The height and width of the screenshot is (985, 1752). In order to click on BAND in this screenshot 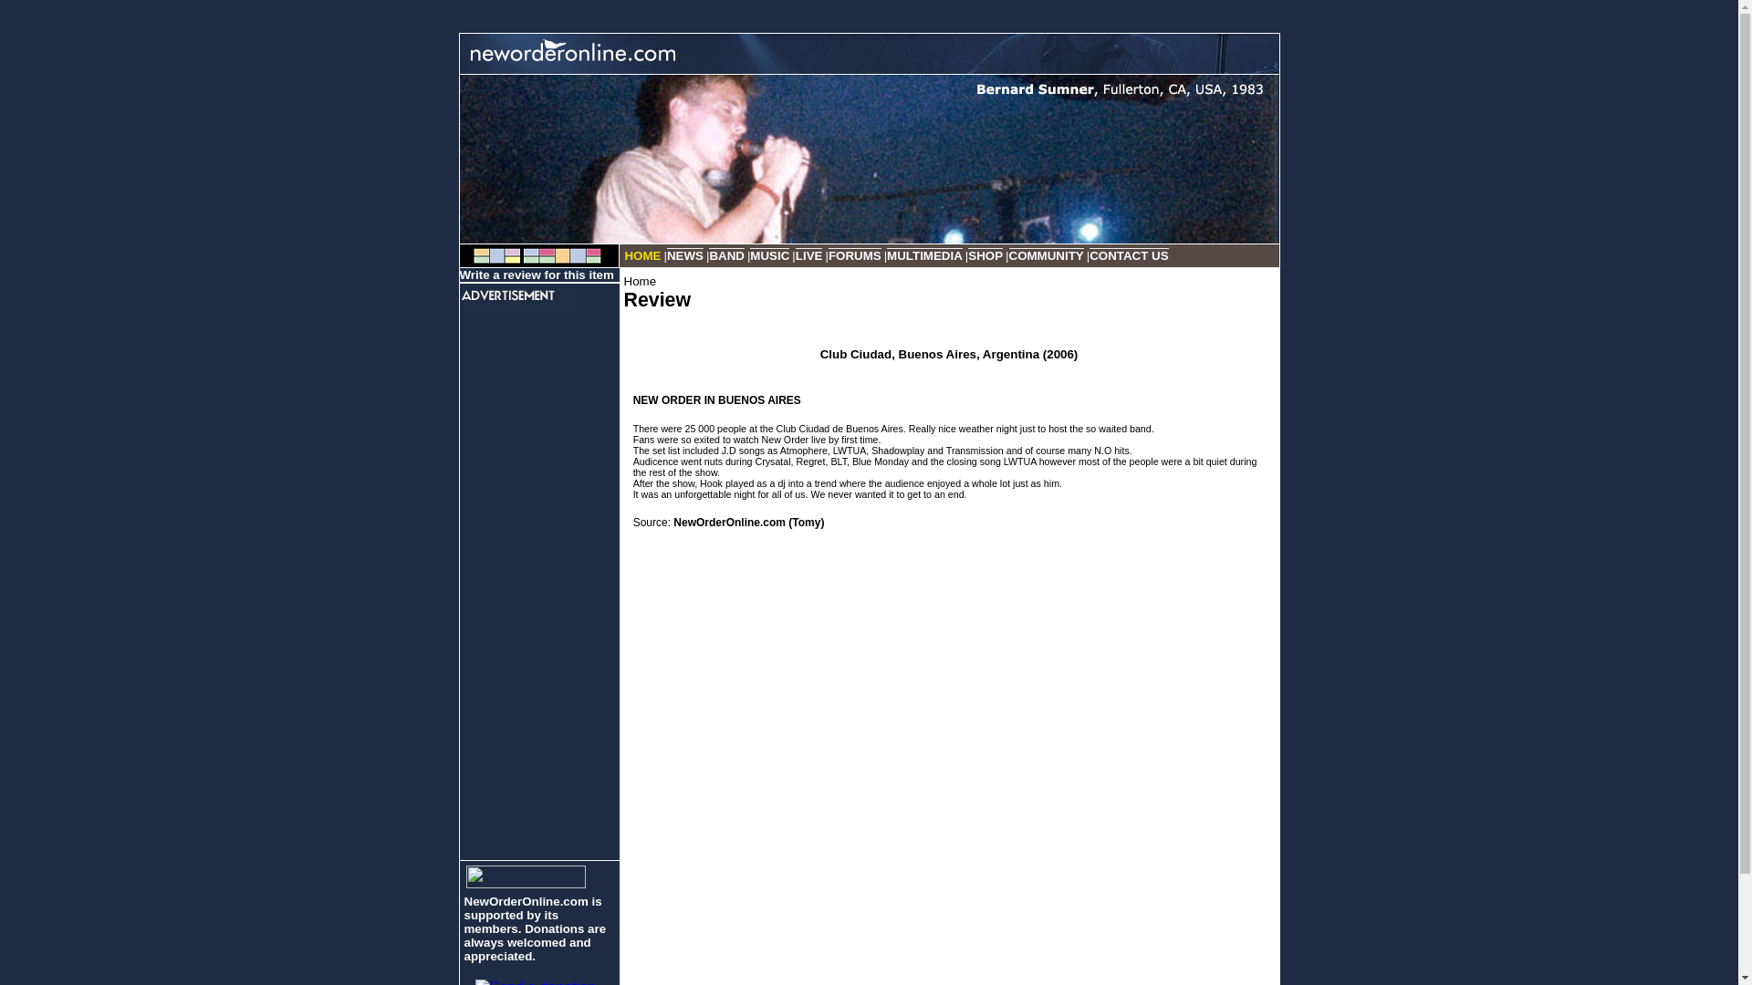, I will do `click(726, 255)`.